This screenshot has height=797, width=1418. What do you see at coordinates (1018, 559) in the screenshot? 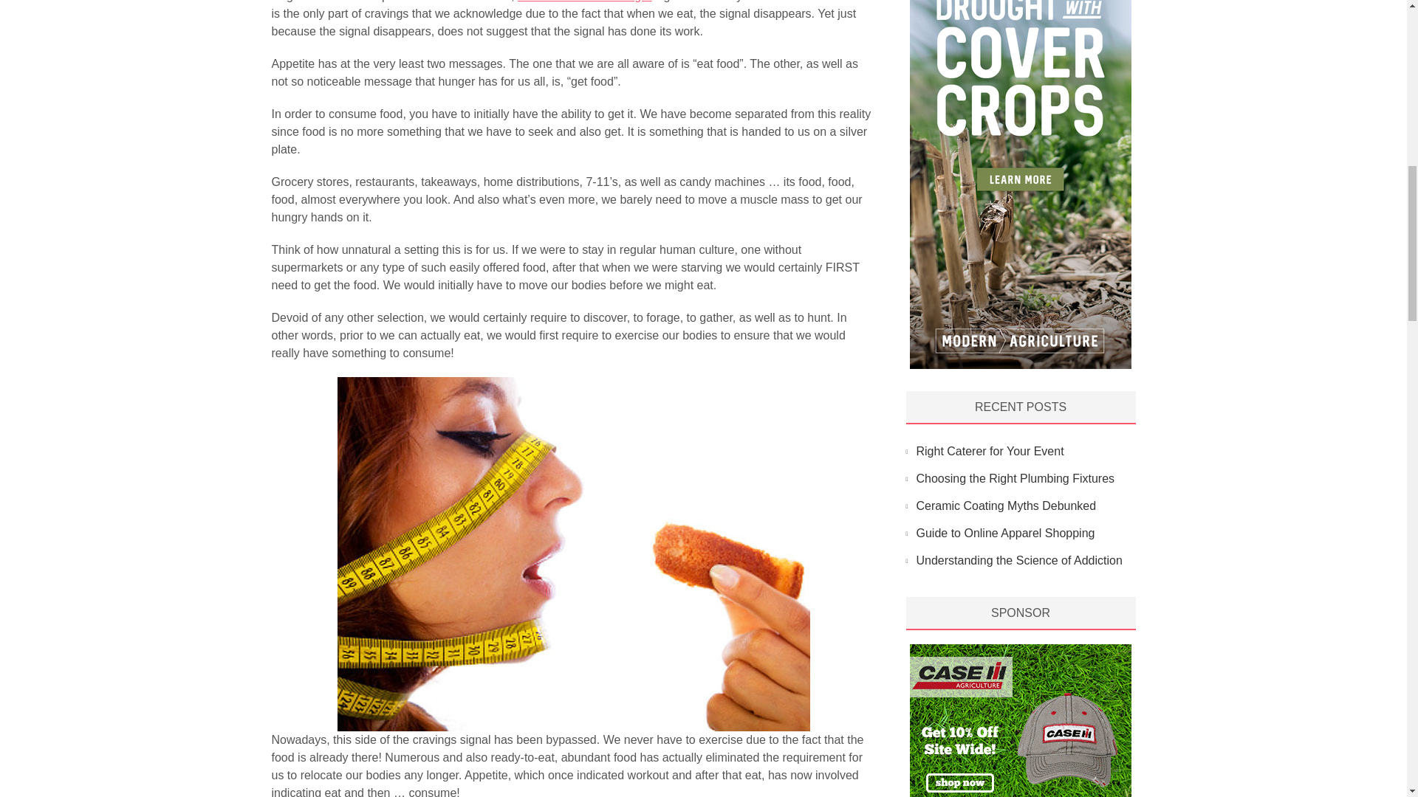
I see `Understanding the Science of Addiction` at bounding box center [1018, 559].